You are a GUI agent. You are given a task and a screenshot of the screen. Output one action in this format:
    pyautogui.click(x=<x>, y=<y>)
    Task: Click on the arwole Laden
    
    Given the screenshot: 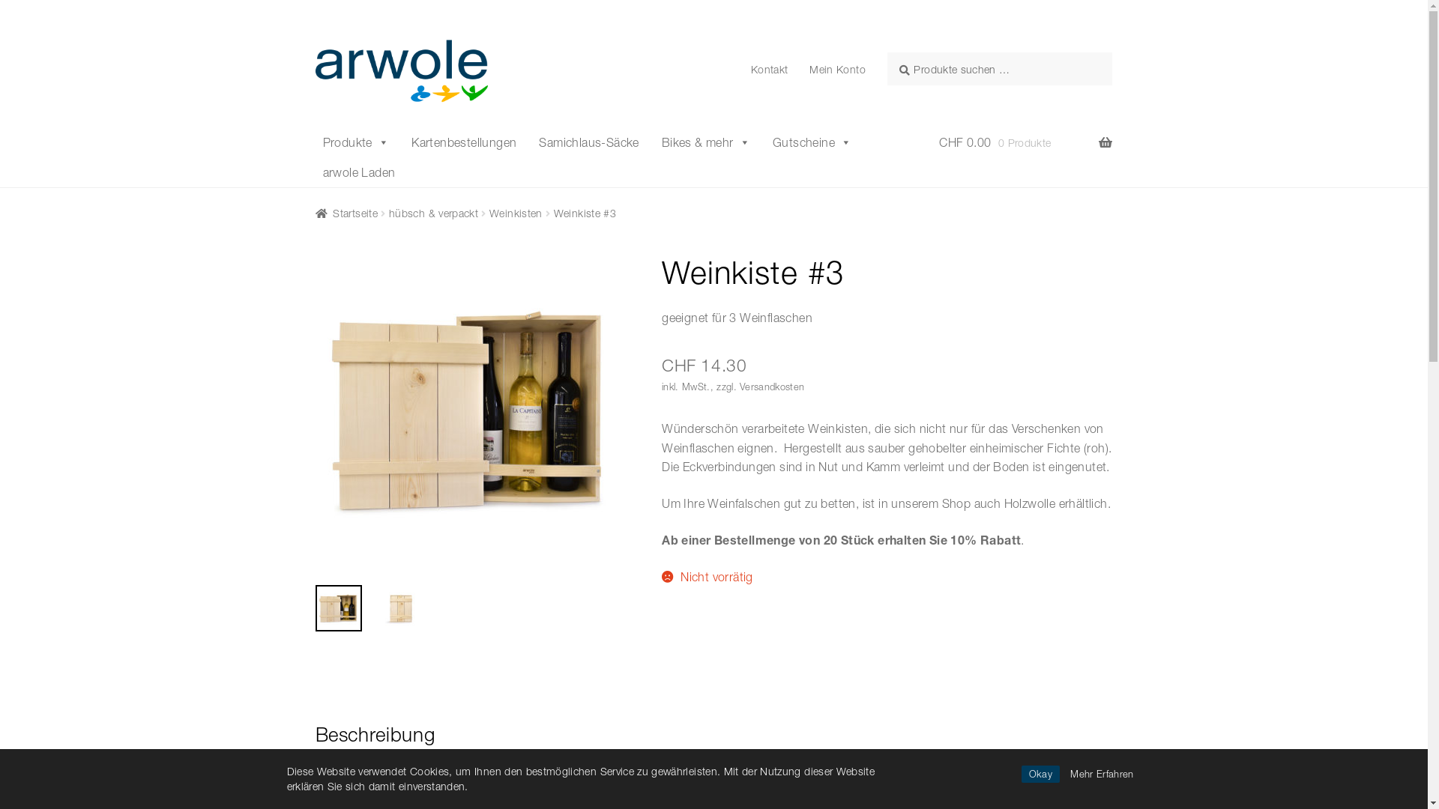 What is the action you would take?
    pyautogui.click(x=360, y=172)
    